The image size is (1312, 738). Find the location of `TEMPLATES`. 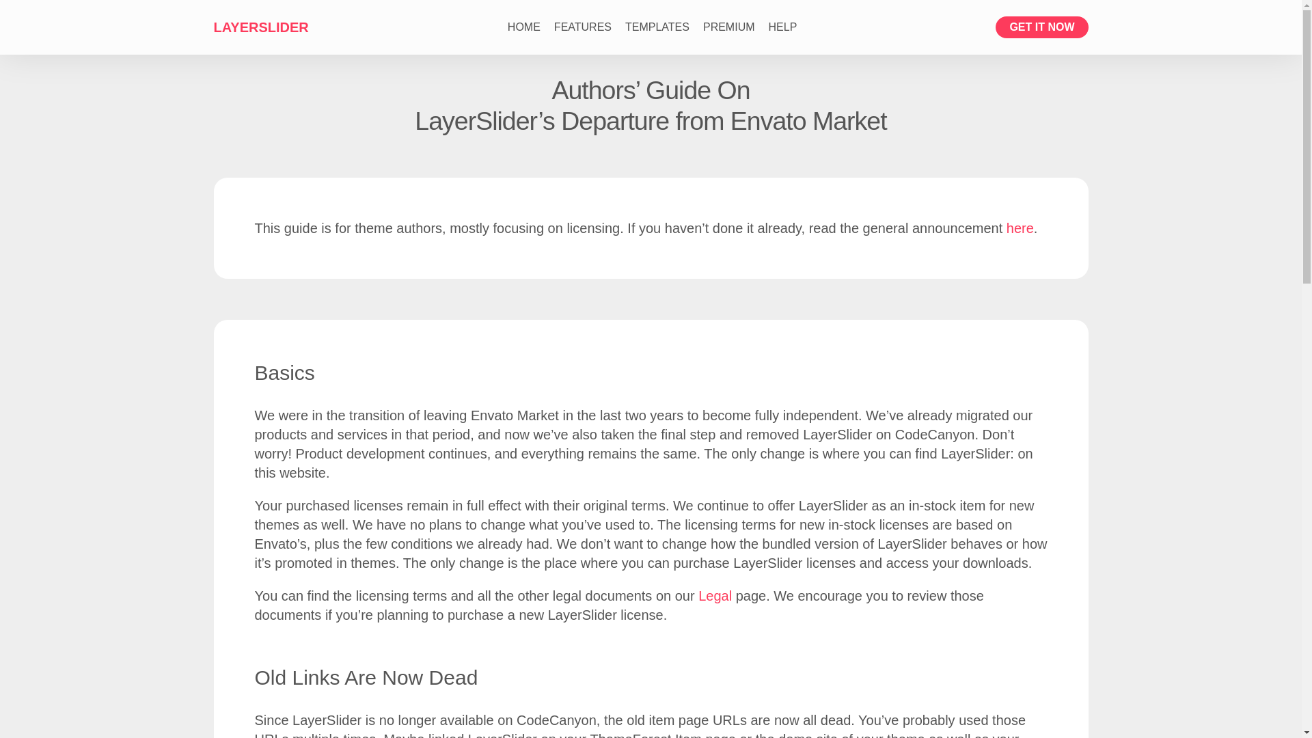

TEMPLATES is located at coordinates (657, 27).